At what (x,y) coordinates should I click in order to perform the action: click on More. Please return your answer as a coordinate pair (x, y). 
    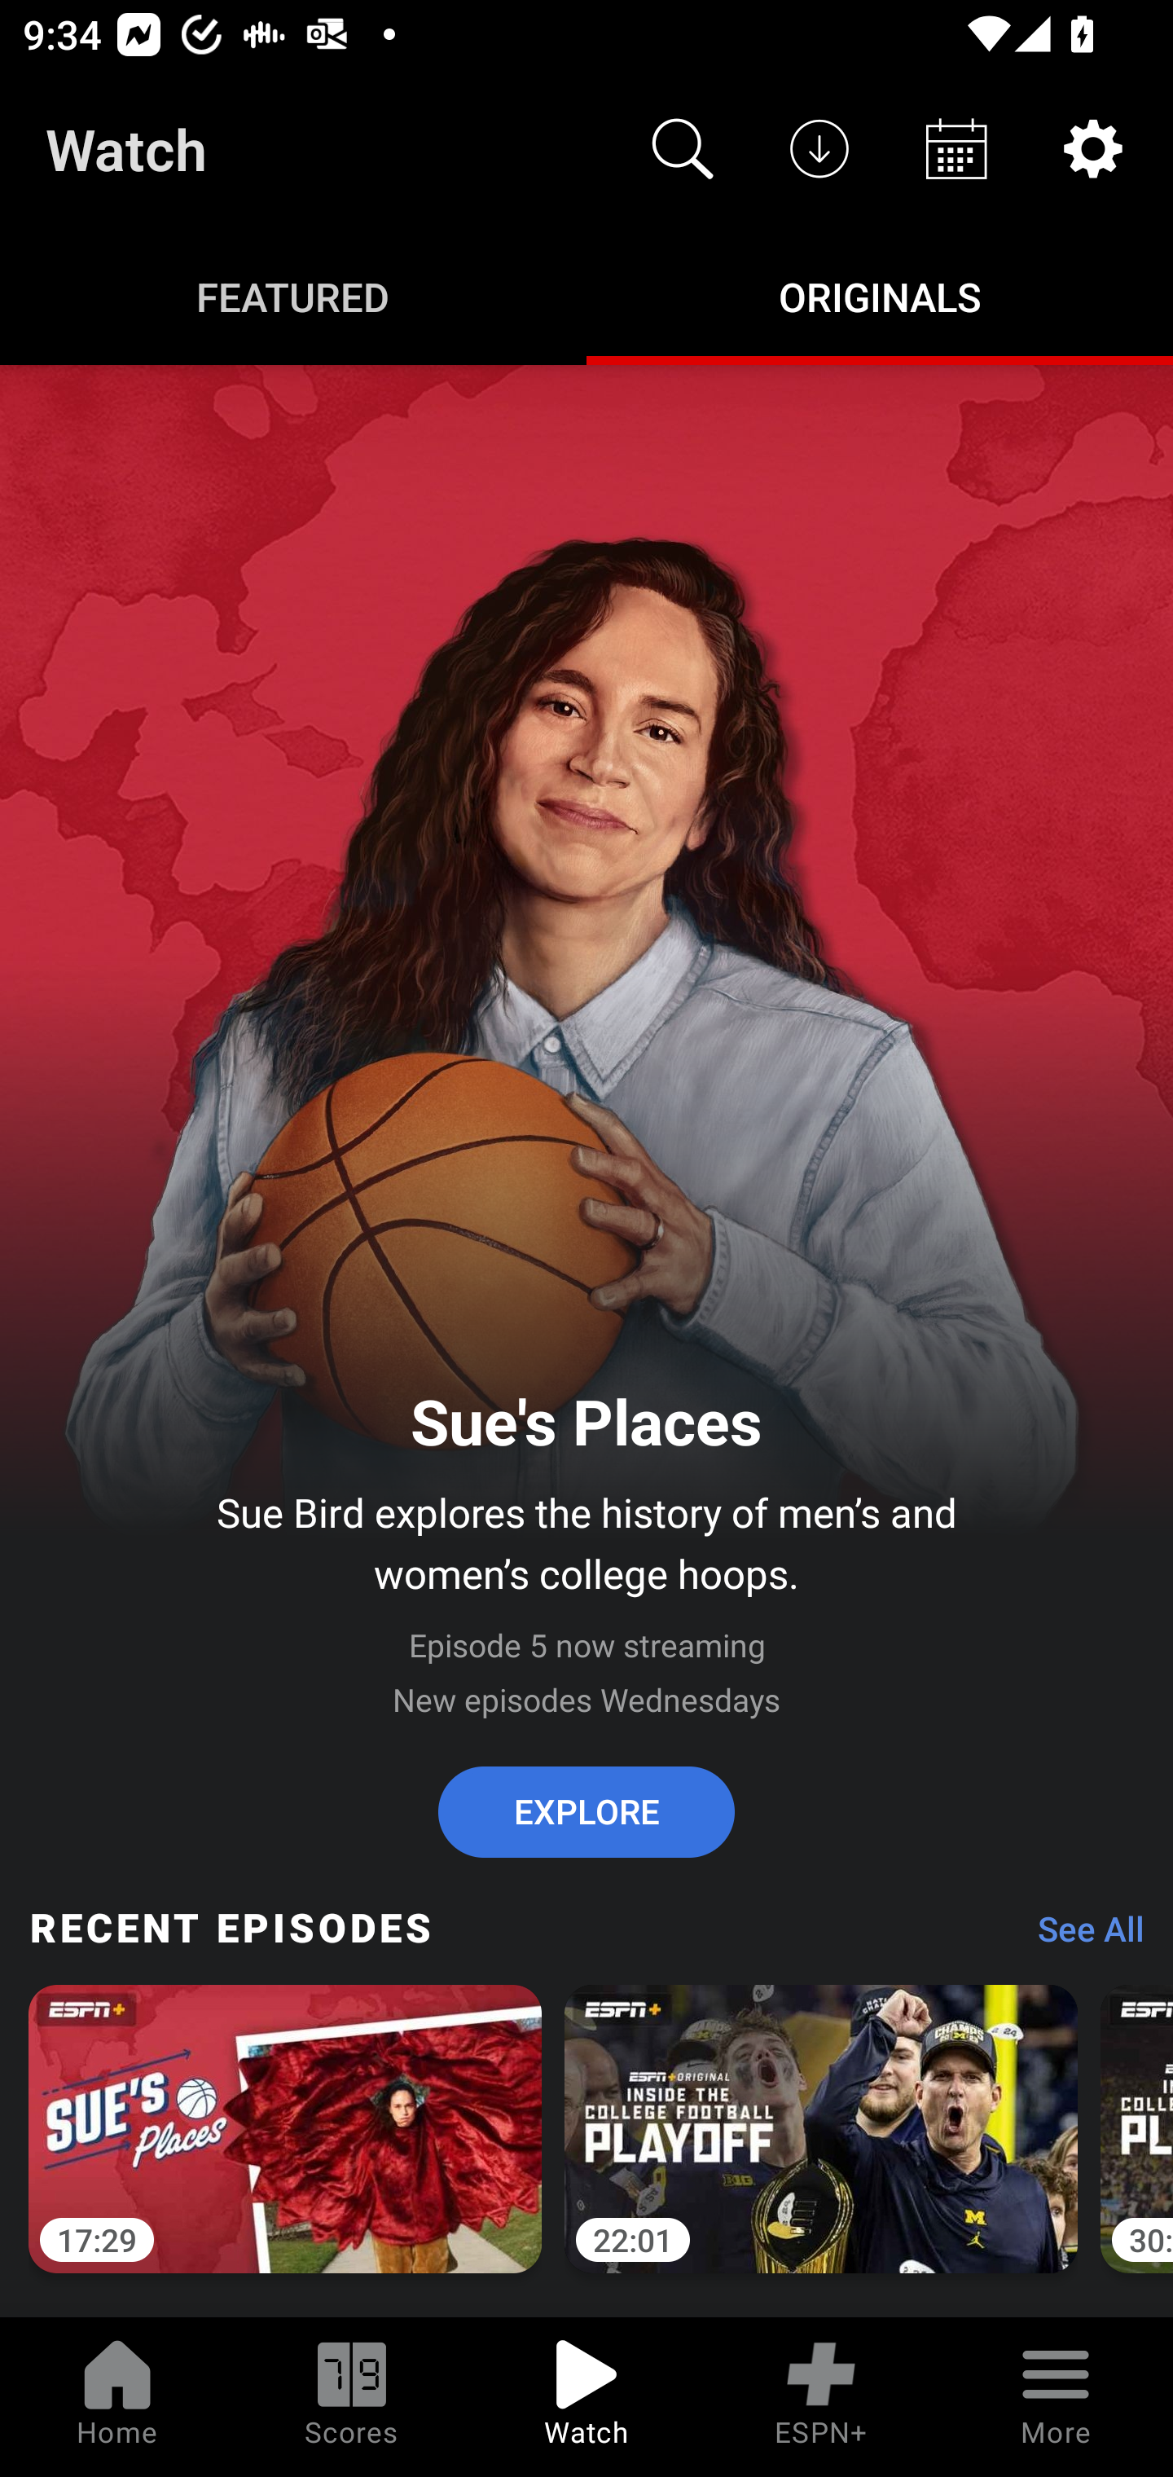
    Looking at the image, I should click on (1056, 2397).